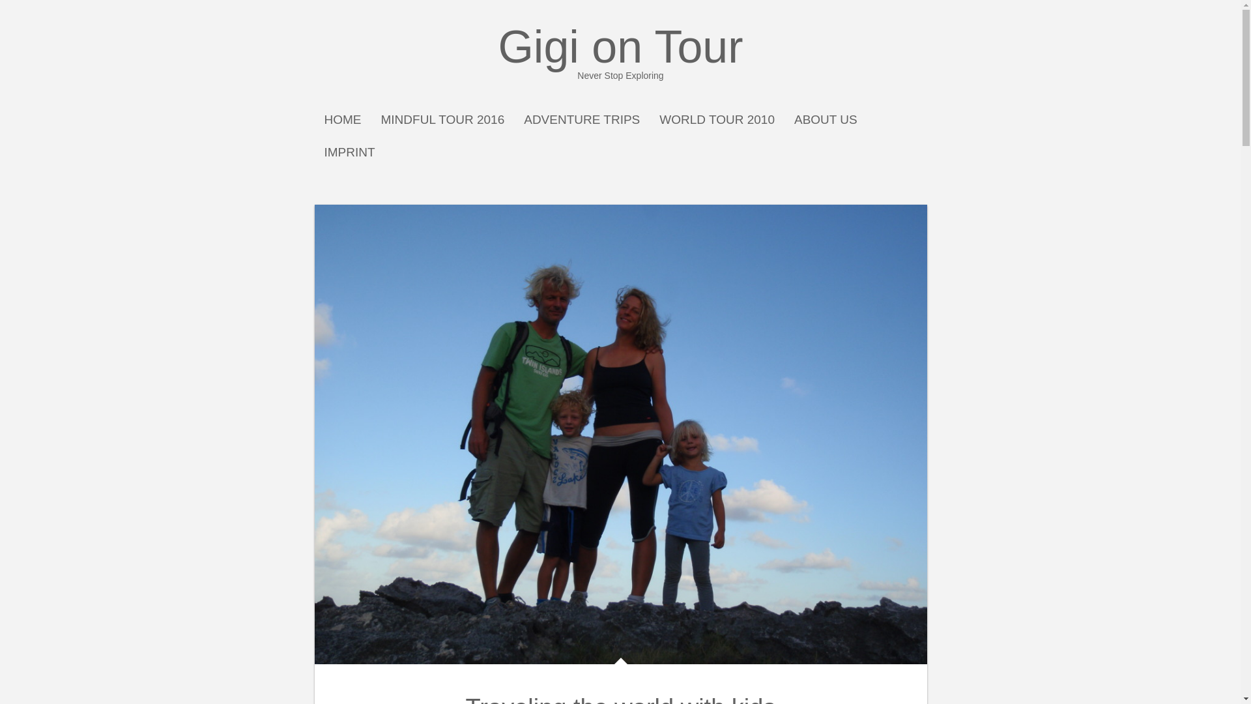 The height and width of the screenshot is (704, 1251). I want to click on WORLD TOUR 2010, so click(826, 120).